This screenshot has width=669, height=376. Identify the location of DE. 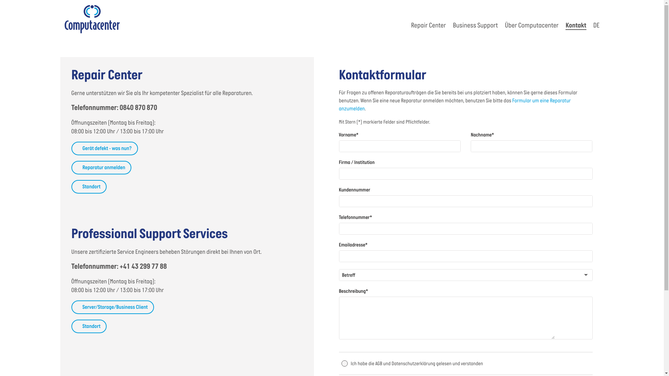
(282, 184).